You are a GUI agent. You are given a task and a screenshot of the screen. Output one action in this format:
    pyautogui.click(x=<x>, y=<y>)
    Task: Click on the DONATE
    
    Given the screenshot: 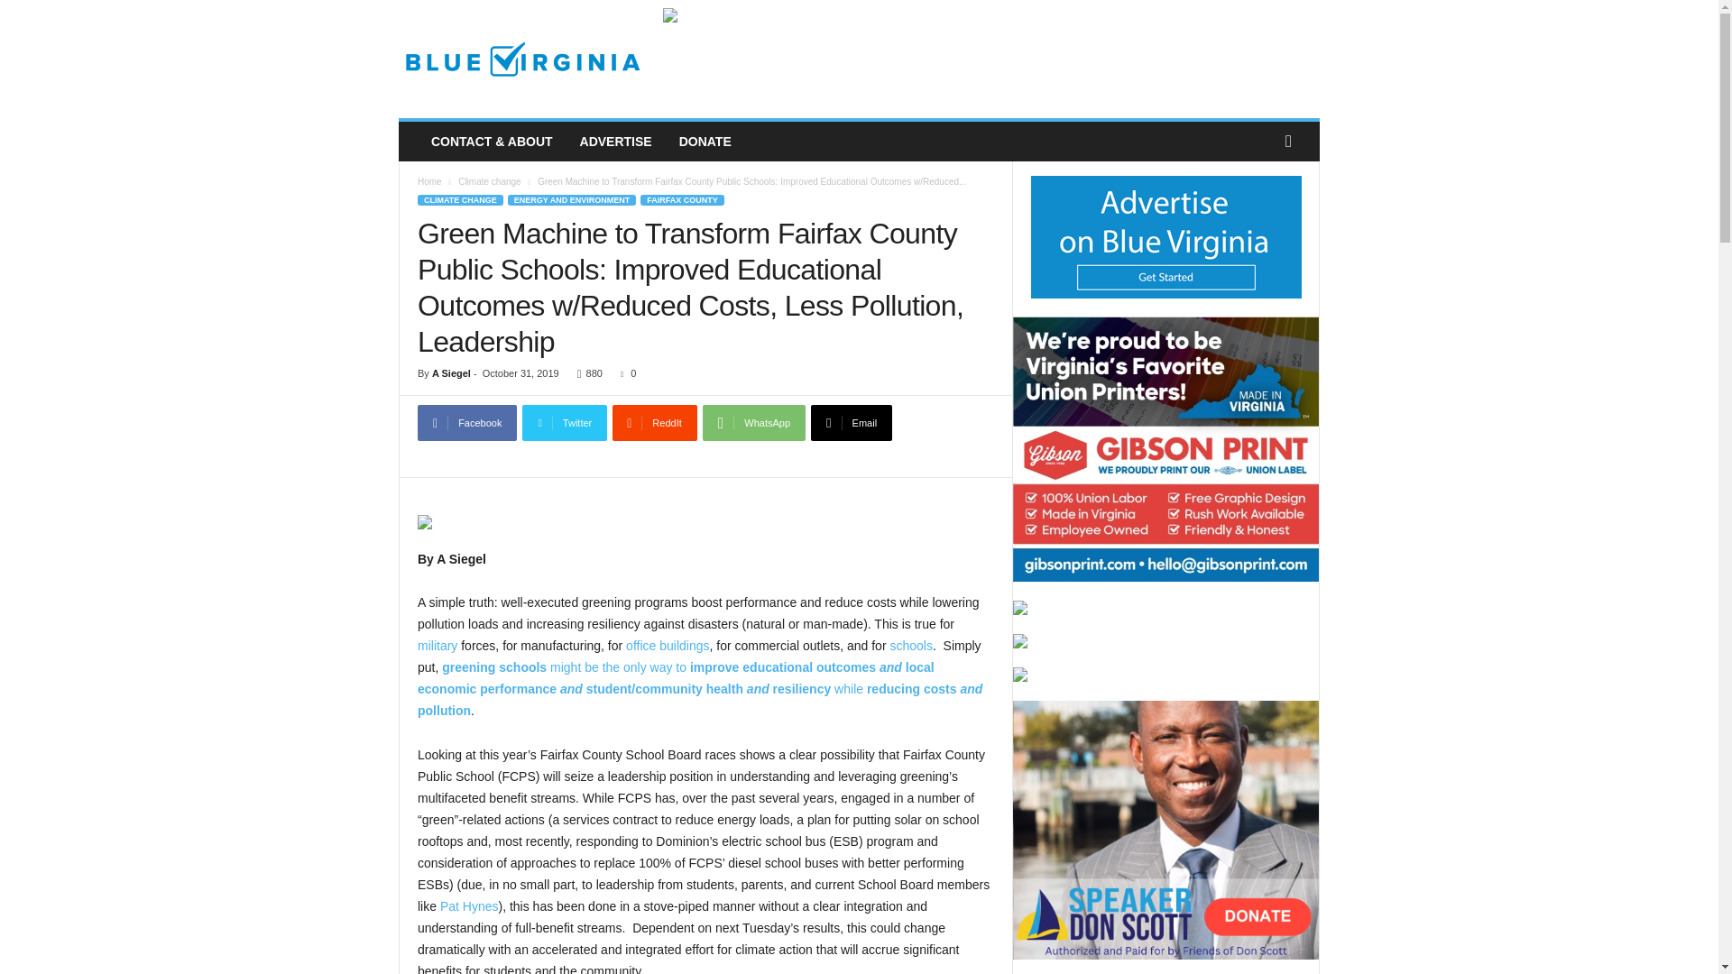 What is the action you would take?
    pyautogui.click(x=705, y=142)
    